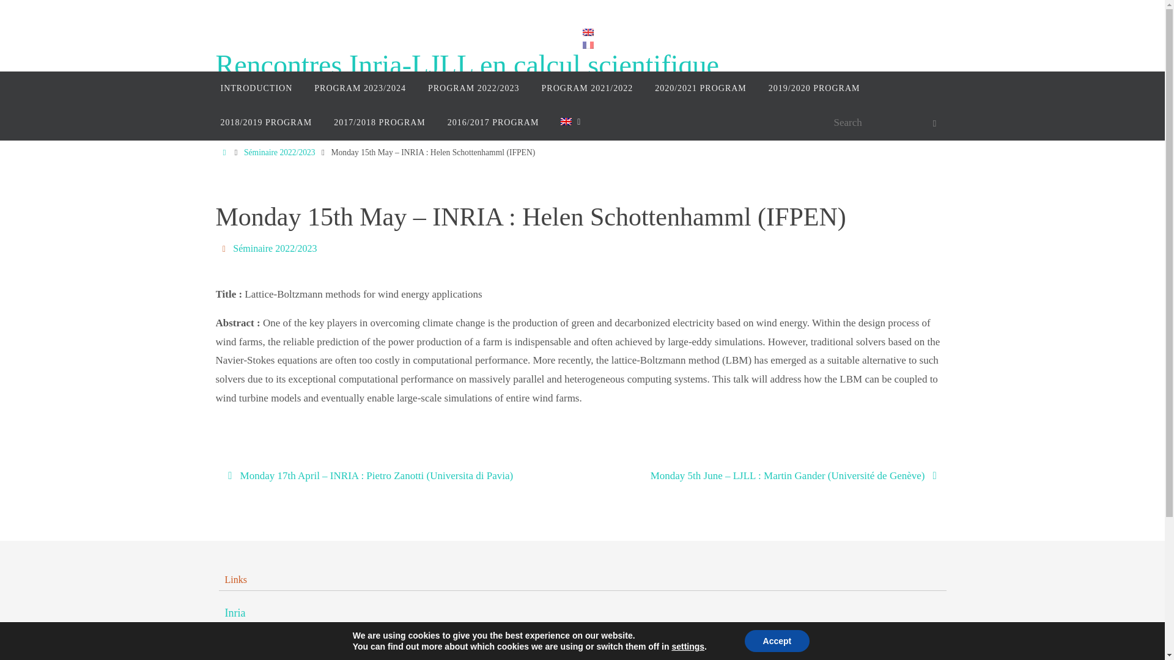 This screenshot has height=660, width=1174. What do you see at coordinates (235, 613) in the screenshot?
I see `Inria` at bounding box center [235, 613].